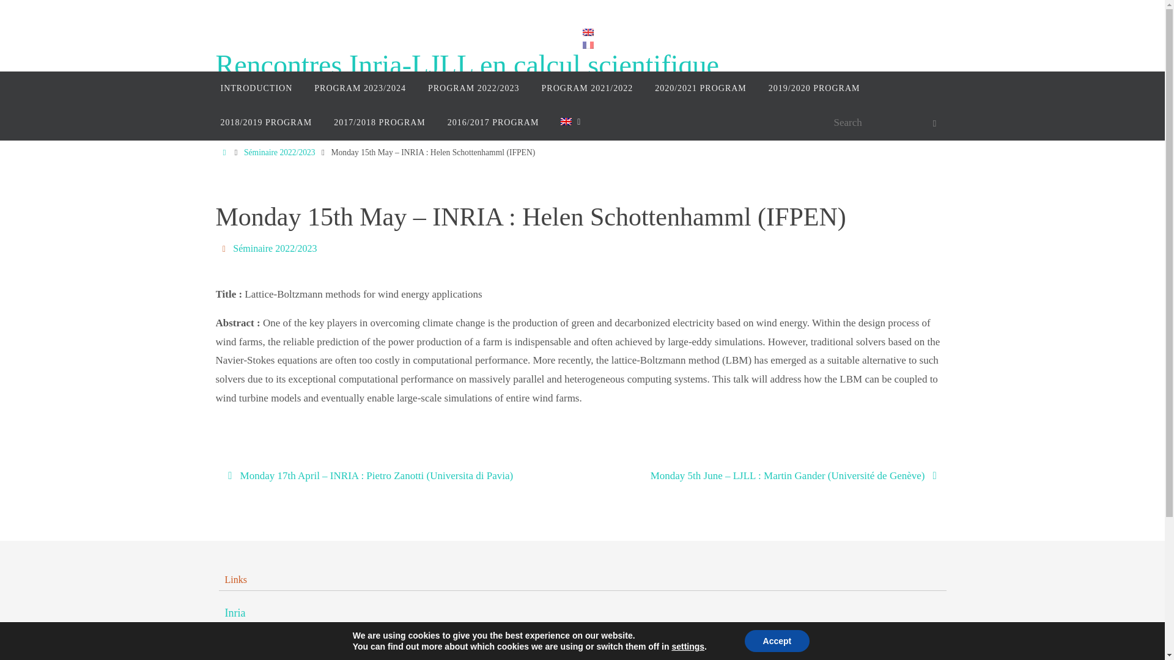 This screenshot has height=660, width=1174. What do you see at coordinates (235, 613) in the screenshot?
I see `Inria` at bounding box center [235, 613].